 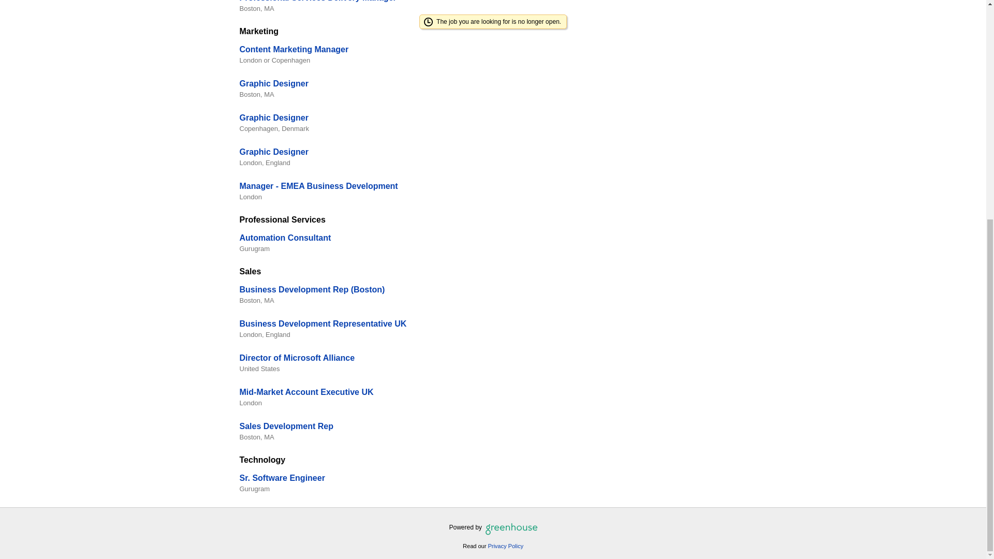 I want to click on Graphic Designer, so click(x=273, y=152).